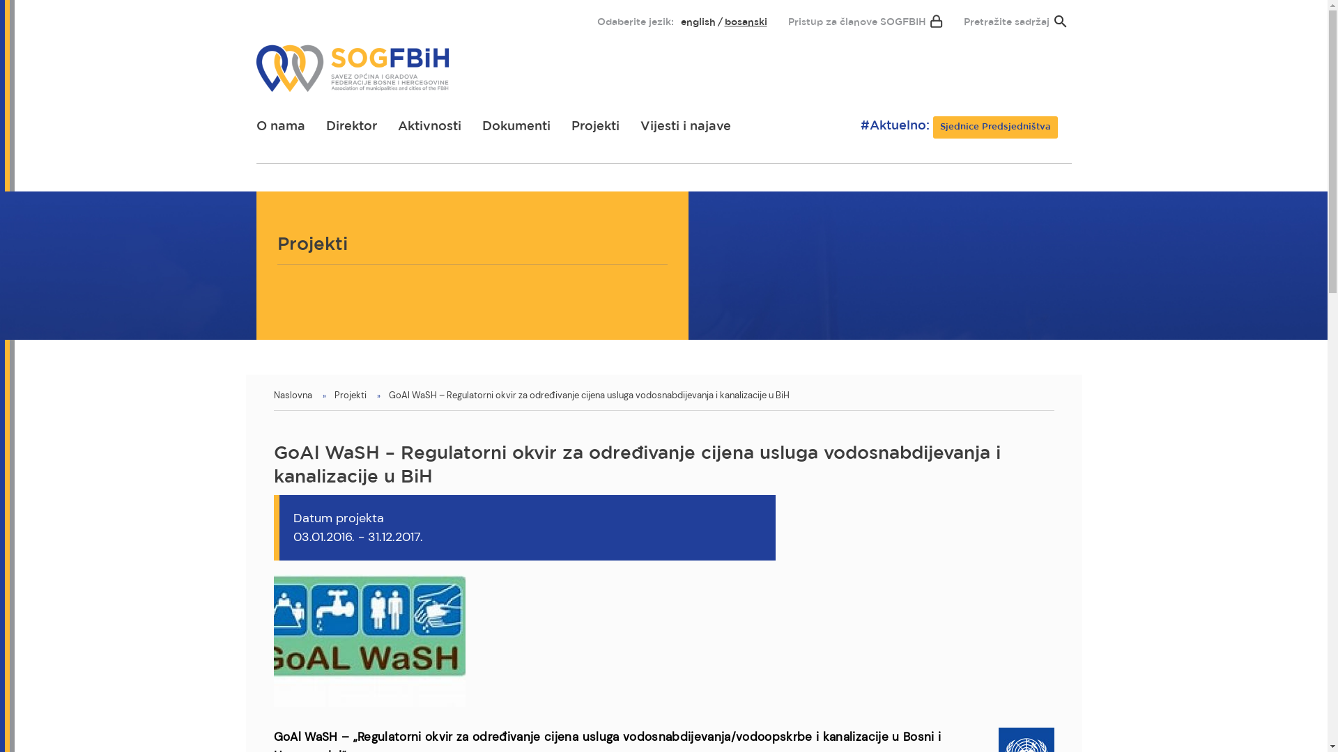 This screenshot has height=752, width=1338. What do you see at coordinates (281, 127) in the screenshot?
I see `O nama` at bounding box center [281, 127].